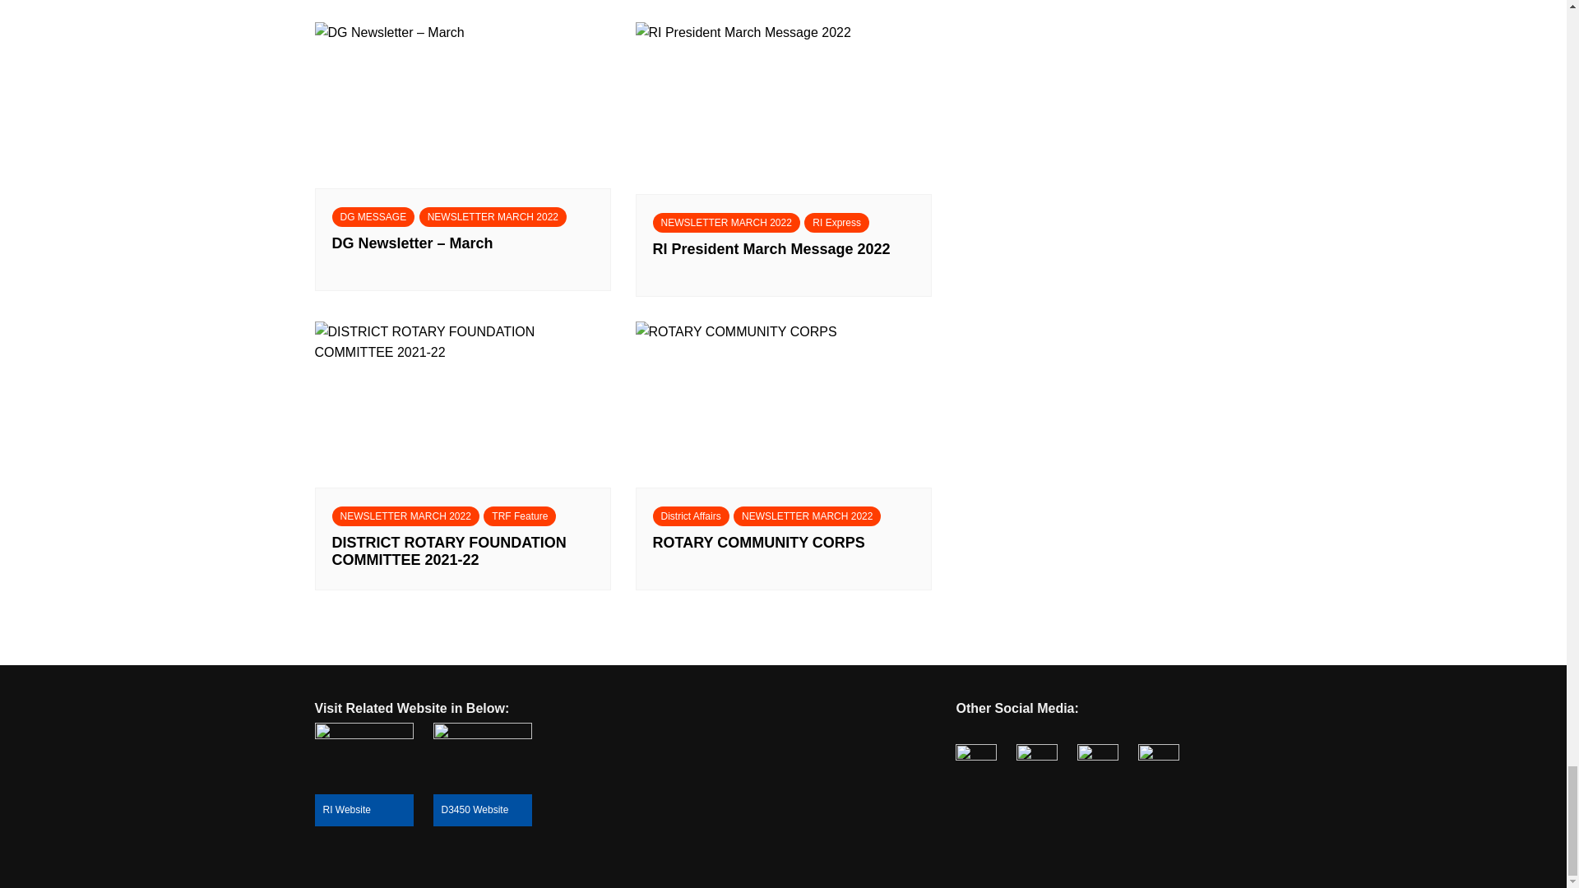 The height and width of the screenshot is (888, 1579). Describe the element at coordinates (462, 552) in the screenshot. I see `DISTRICT ROTARY FOUNDATION COMMITTEE 2021-22` at that location.